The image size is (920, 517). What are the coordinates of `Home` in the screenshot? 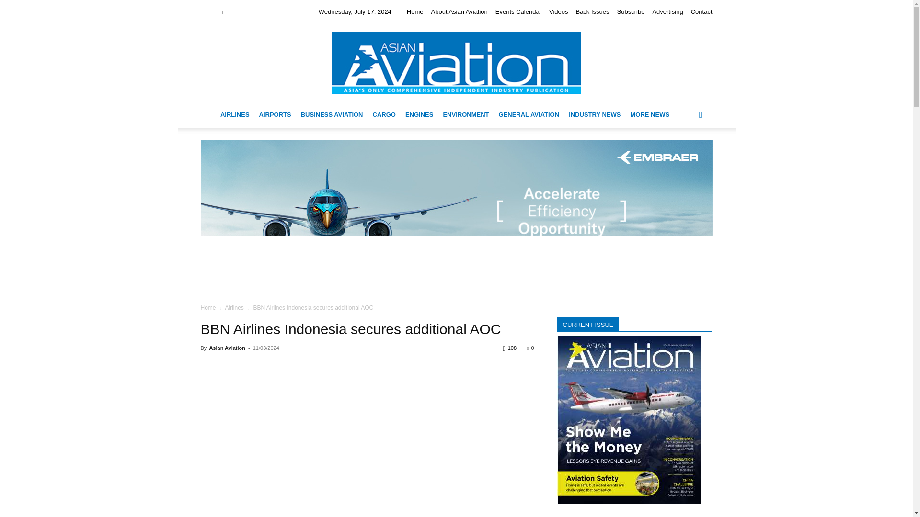 It's located at (415, 11).